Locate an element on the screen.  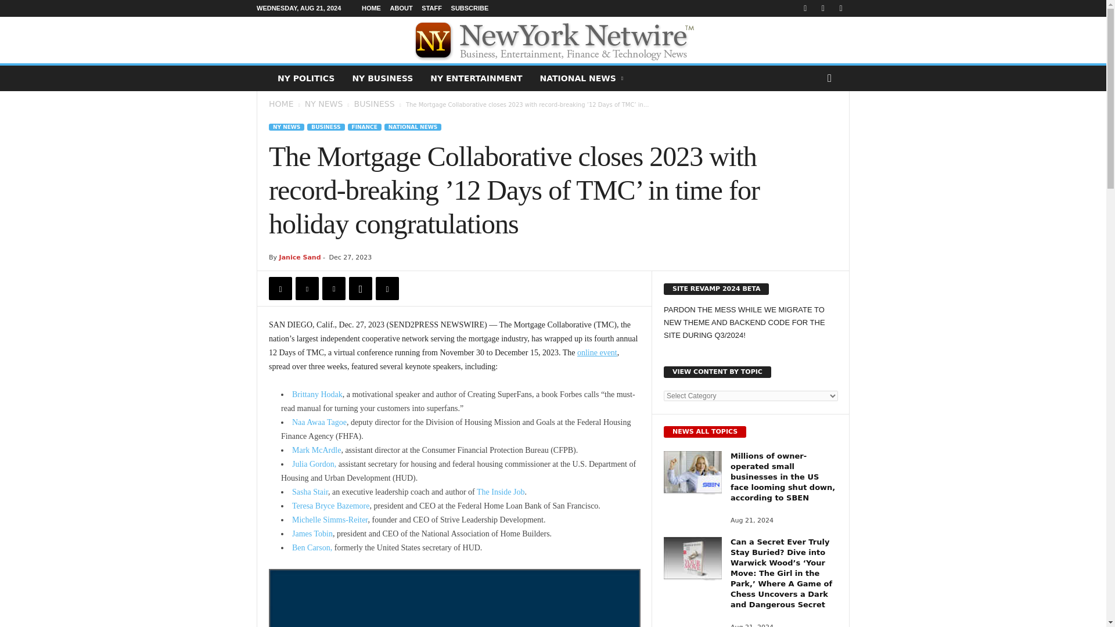
online event is located at coordinates (597, 352).